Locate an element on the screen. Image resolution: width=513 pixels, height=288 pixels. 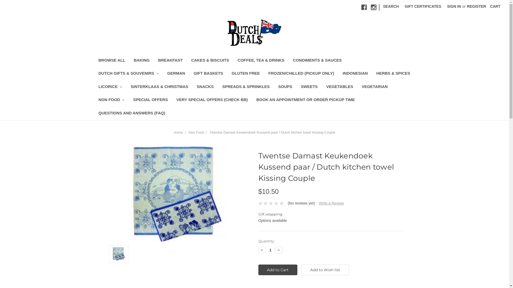
CONDIMENTS & SAUCES is located at coordinates (317, 61).